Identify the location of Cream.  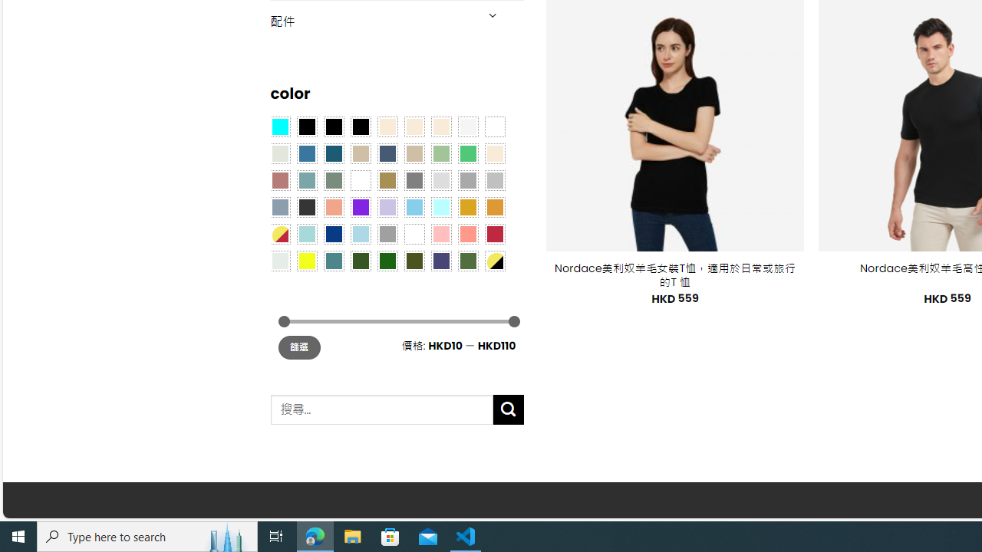
(440, 126).